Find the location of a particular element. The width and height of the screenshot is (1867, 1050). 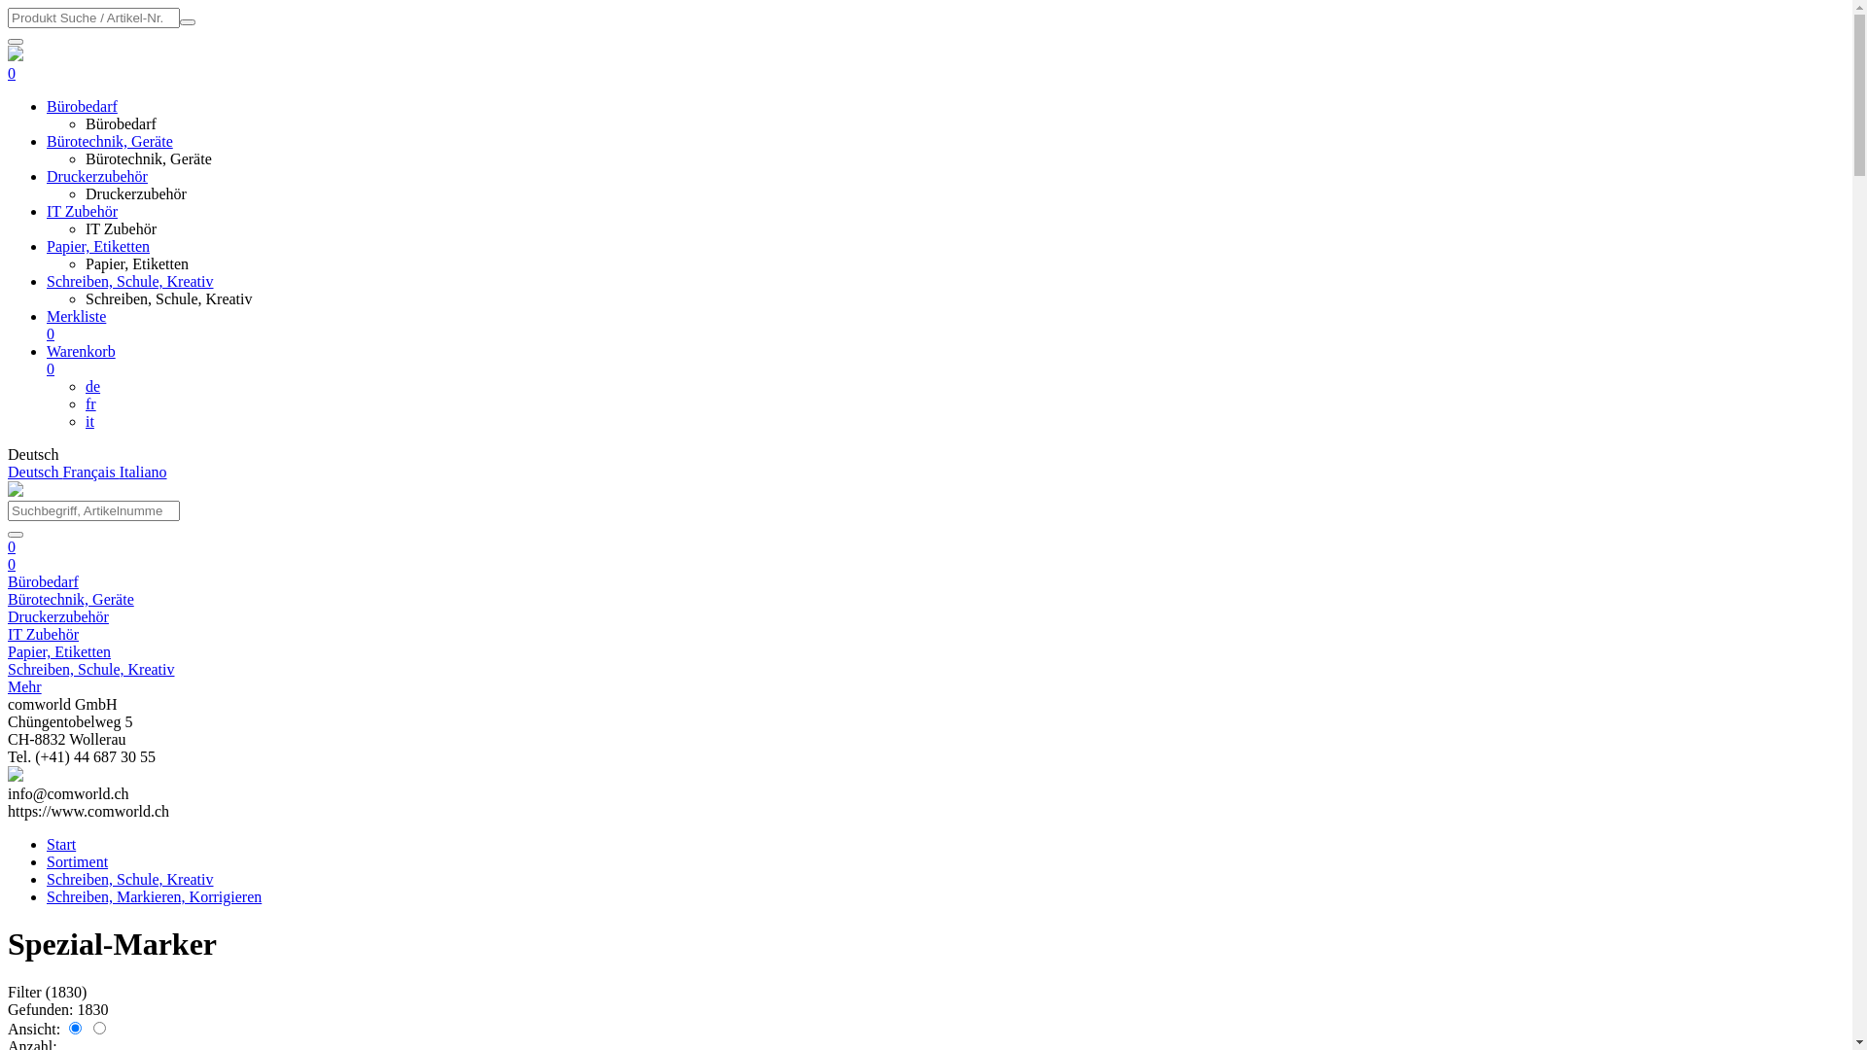

de is located at coordinates (93, 387).